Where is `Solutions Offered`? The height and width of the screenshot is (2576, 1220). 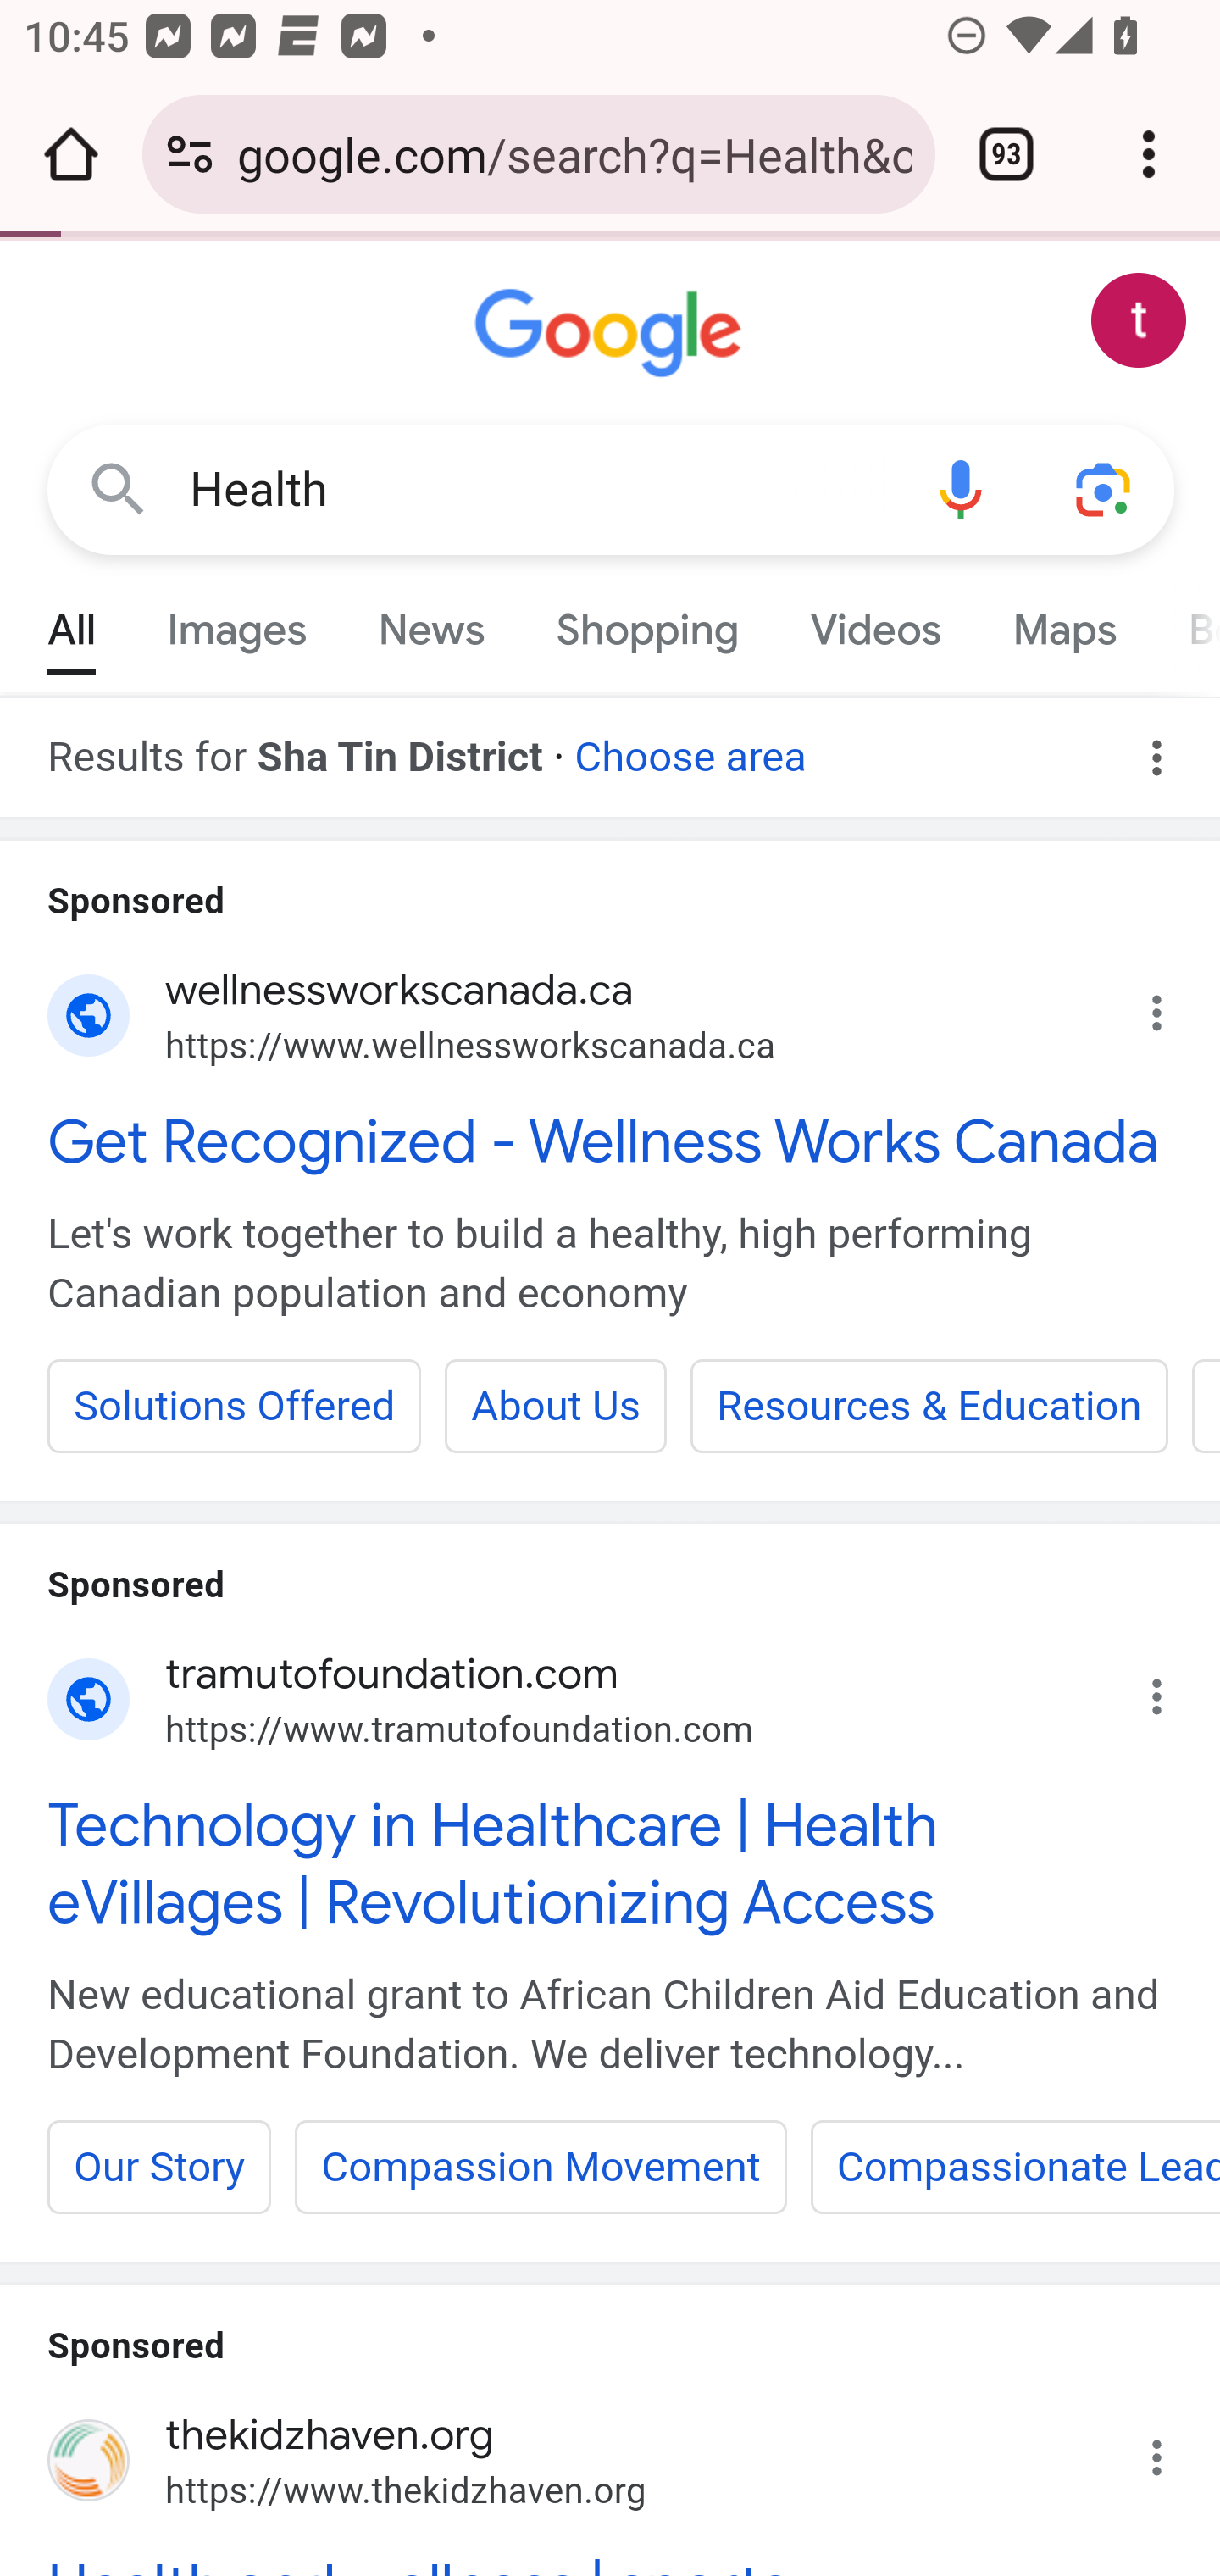 Solutions Offered is located at coordinates (236, 1407).